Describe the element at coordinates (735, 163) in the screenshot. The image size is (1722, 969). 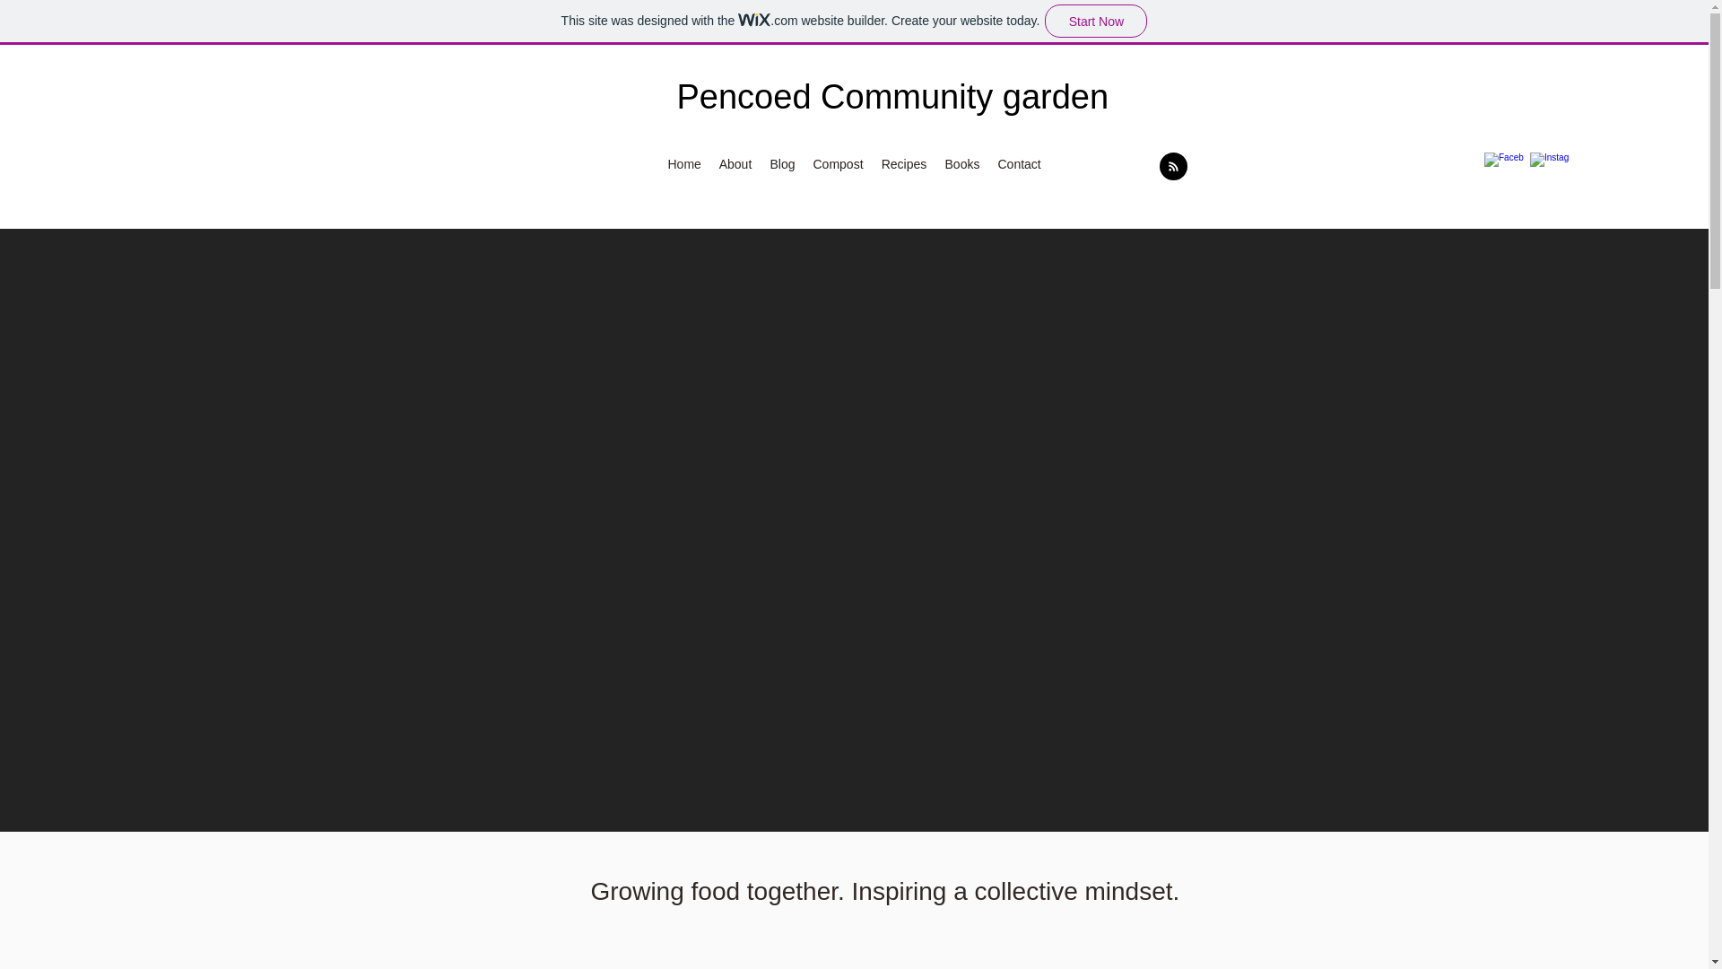
I see `About` at that location.